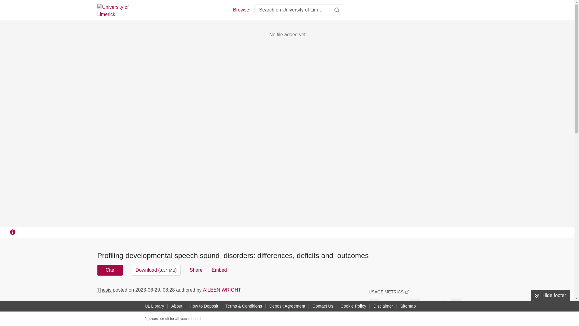  Describe the element at coordinates (110, 270) in the screenshot. I see `Cite` at that location.